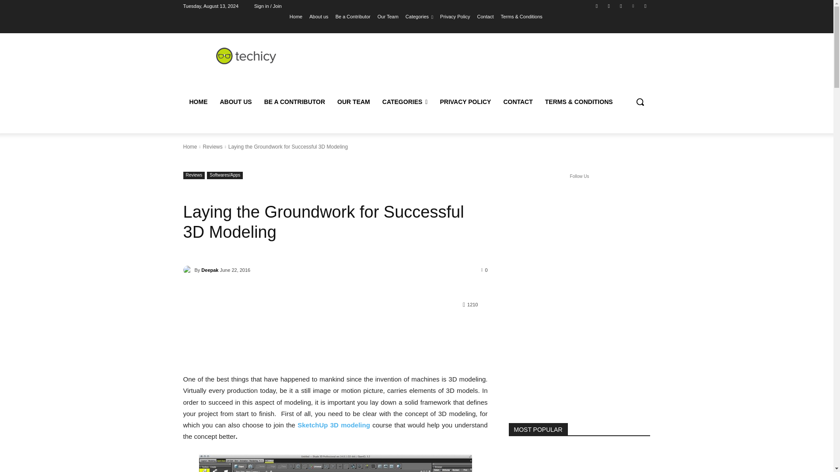 The width and height of the screenshot is (840, 472). What do you see at coordinates (455, 16) in the screenshot?
I see `Privacy Policy` at bounding box center [455, 16].